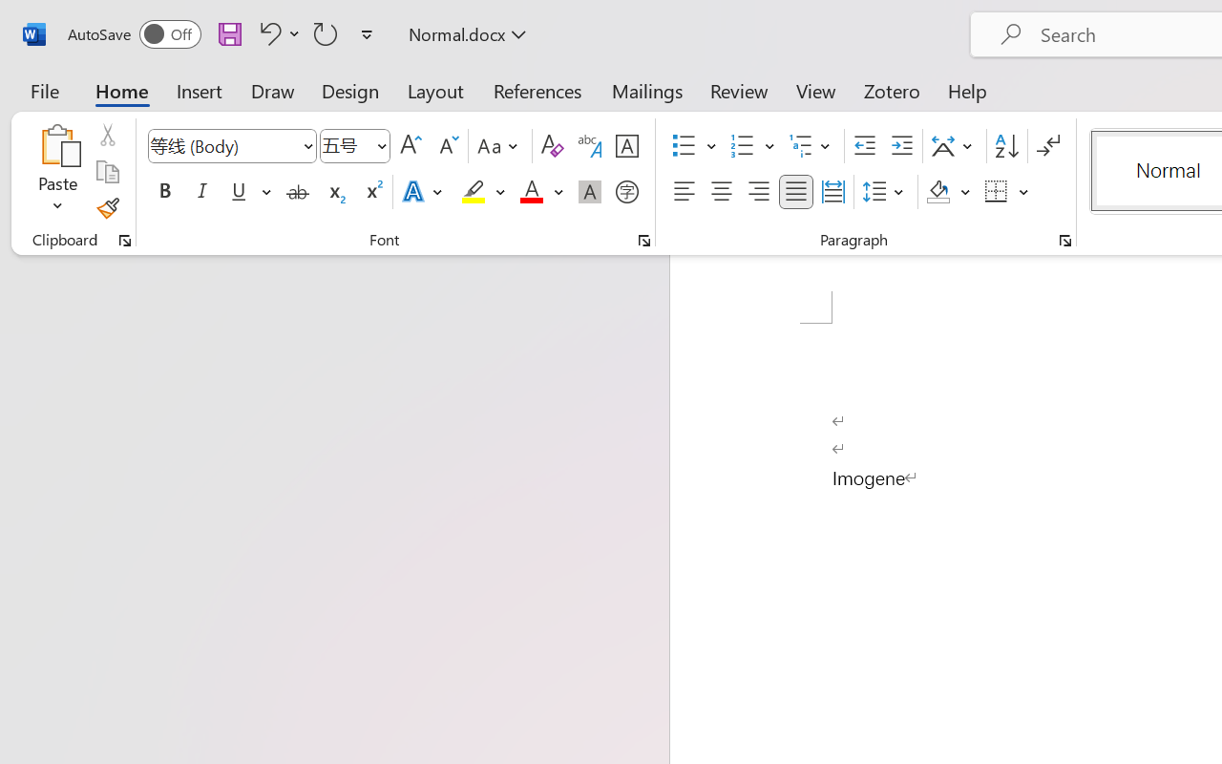 The width and height of the screenshot is (1222, 764). What do you see at coordinates (125, 241) in the screenshot?
I see `Office Clipboard...` at bounding box center [125, 241].